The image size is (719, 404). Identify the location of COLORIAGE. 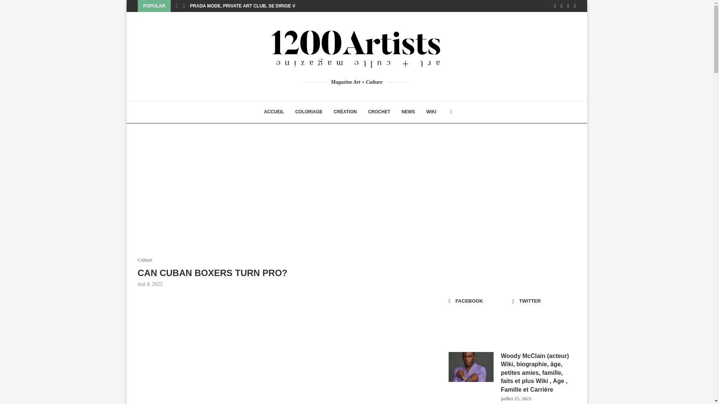
(309, 112).